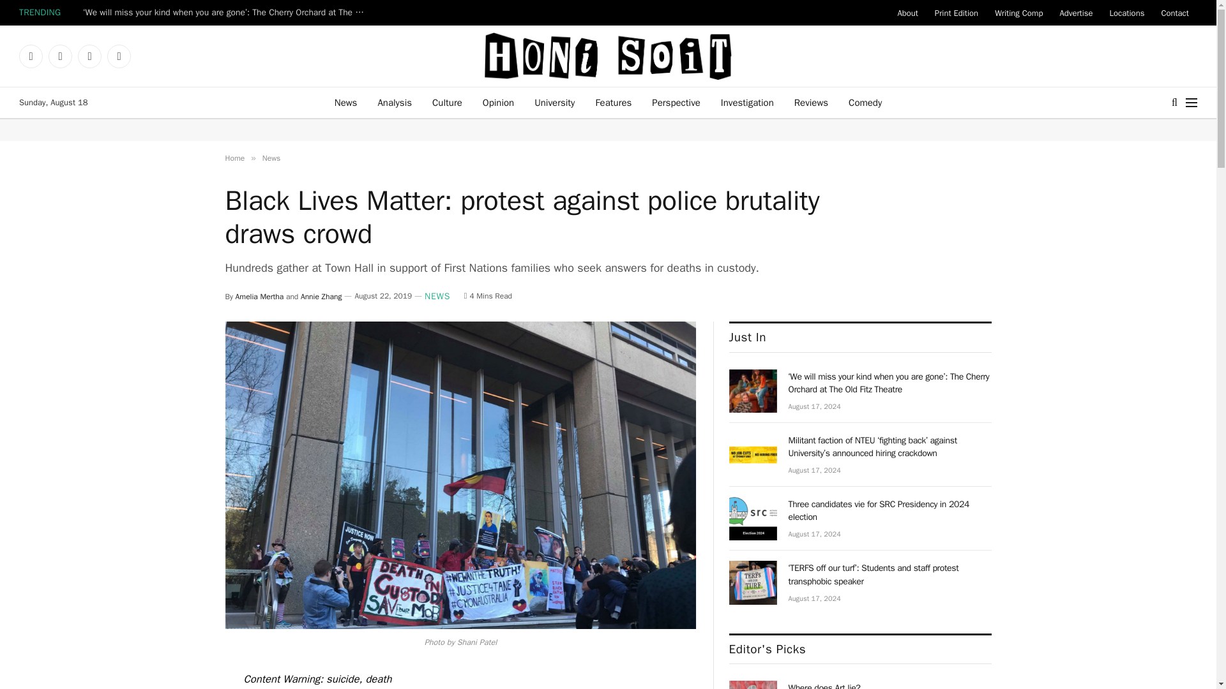  What do you see at coordinates (1175, 13) in the screenshot?
I see `Contact` at bounding box center [1175, 13].